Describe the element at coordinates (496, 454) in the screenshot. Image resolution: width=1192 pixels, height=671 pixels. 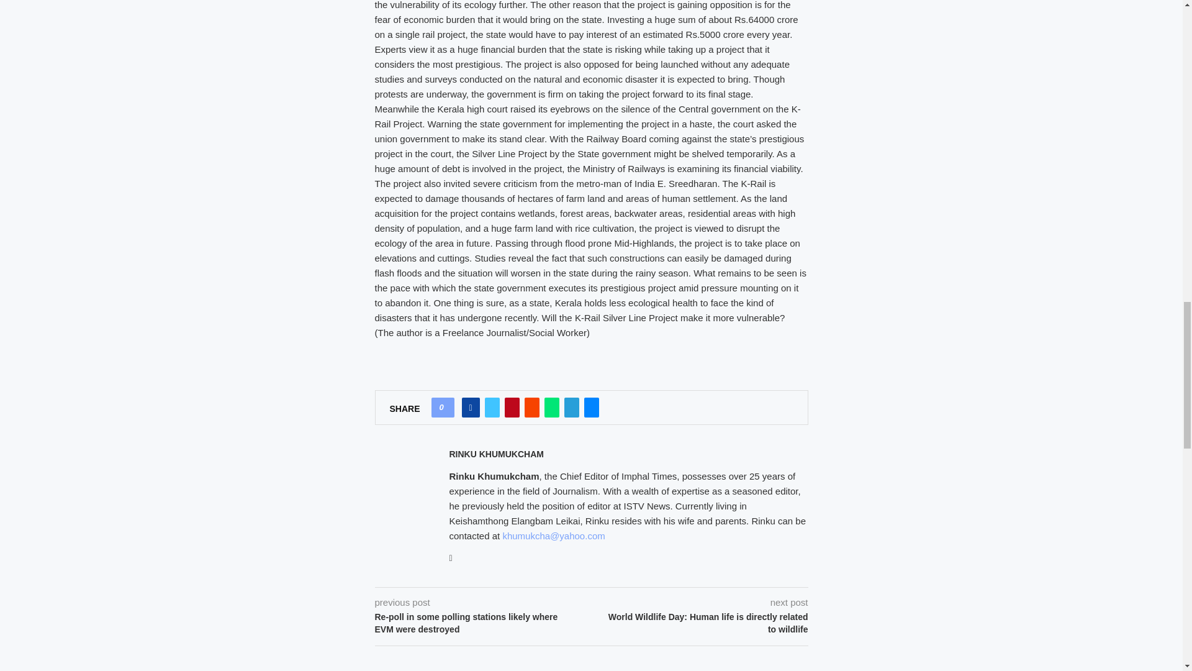
I see `Author Rinku Khumukcham` at that location.